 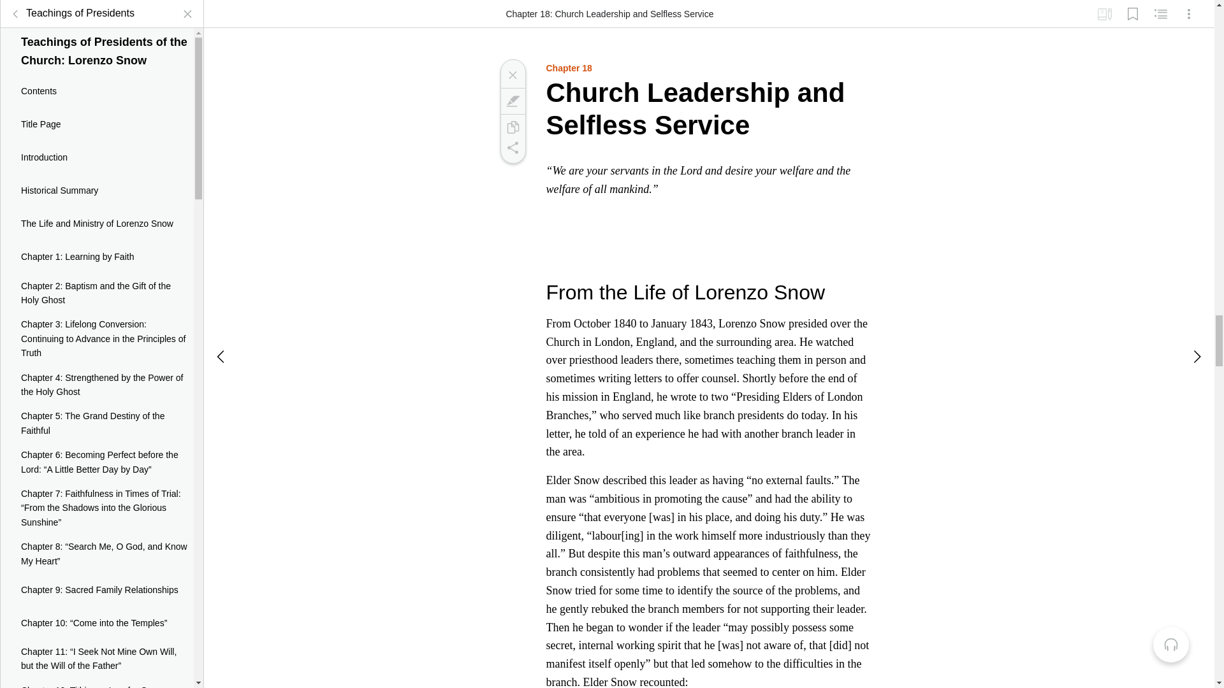 I want to click on Study Sets, so click(x=1104, y=9).